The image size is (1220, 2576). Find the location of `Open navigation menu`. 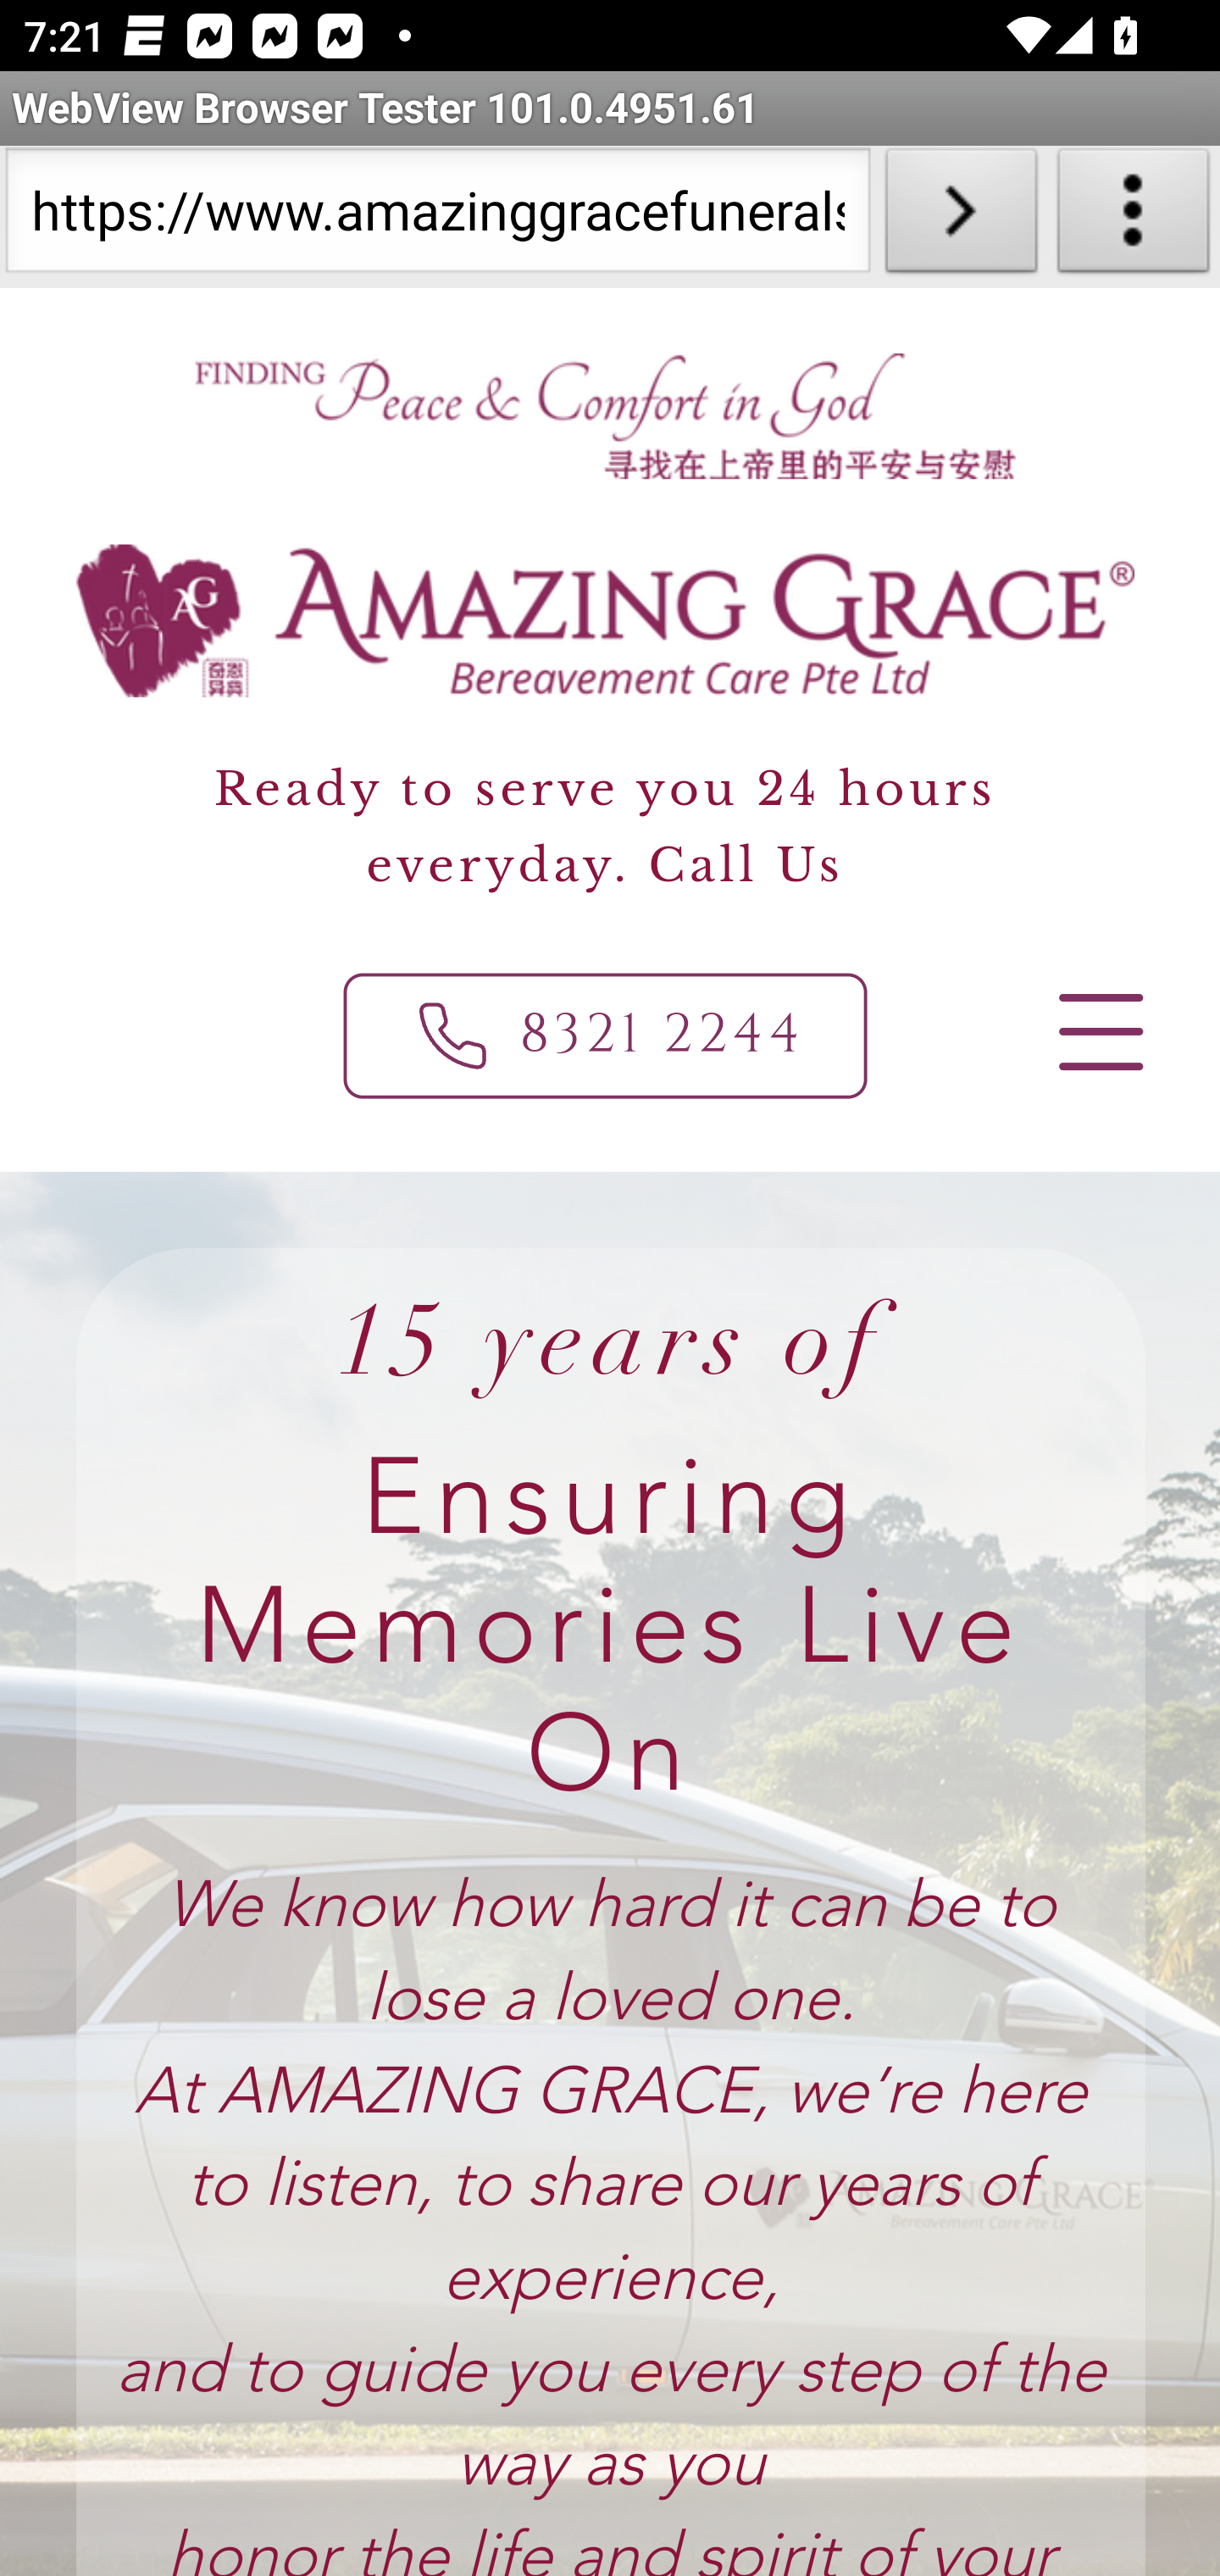

Open navigation menu is located at coordinates (1099, 1031).